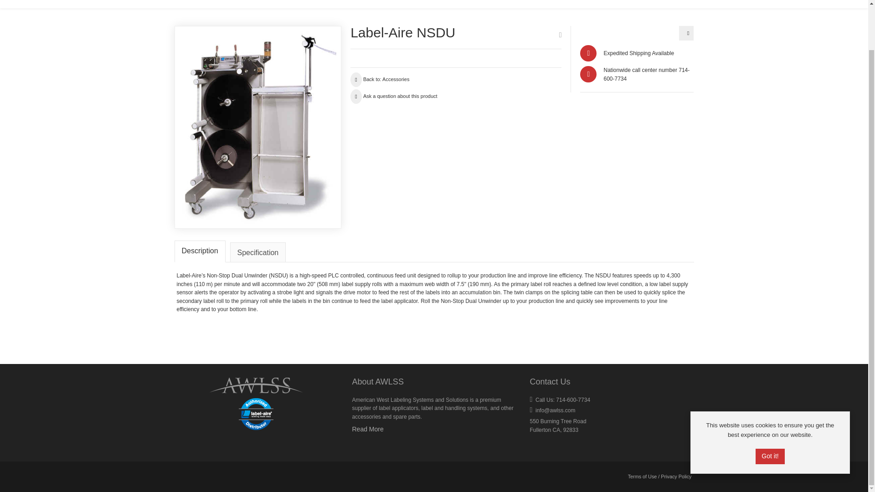 The image size is (875, 492). I want to click on Label-Aire ASDU Binbox, so click(686, 33).